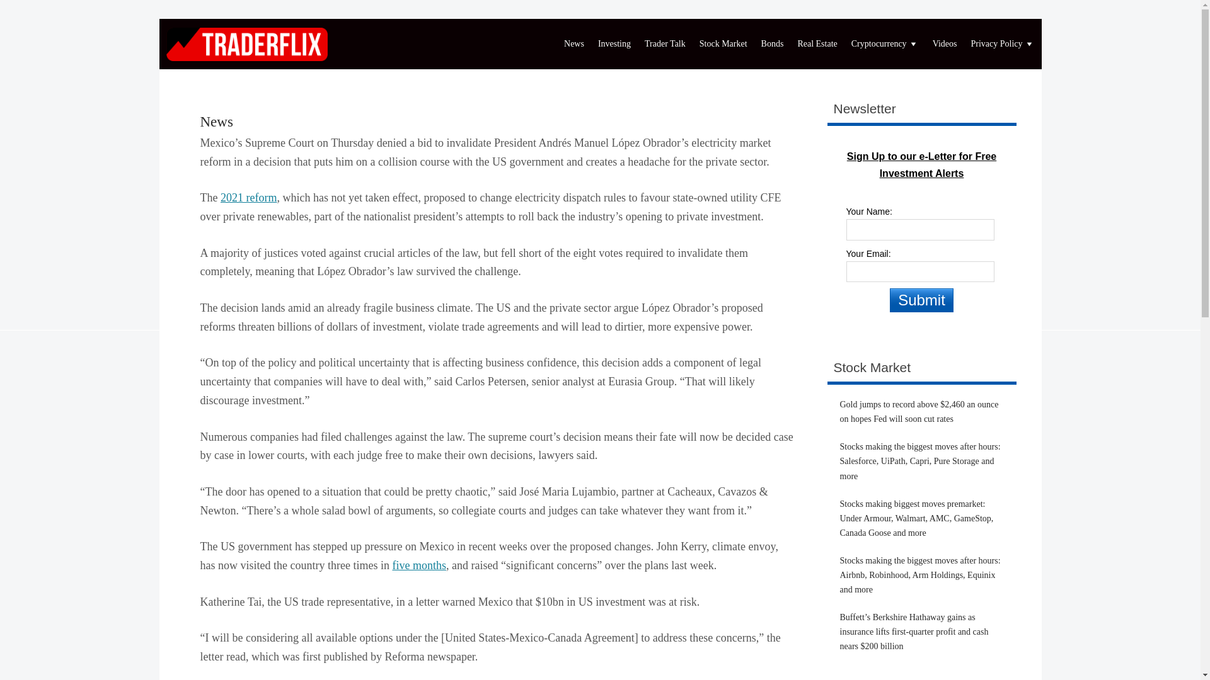 This screenshot has height=680, width=1210. What do you see at coordinates (1002, 44) in the screenshot?
I see `Privacy Policy` at bounding box center [1002, 44].